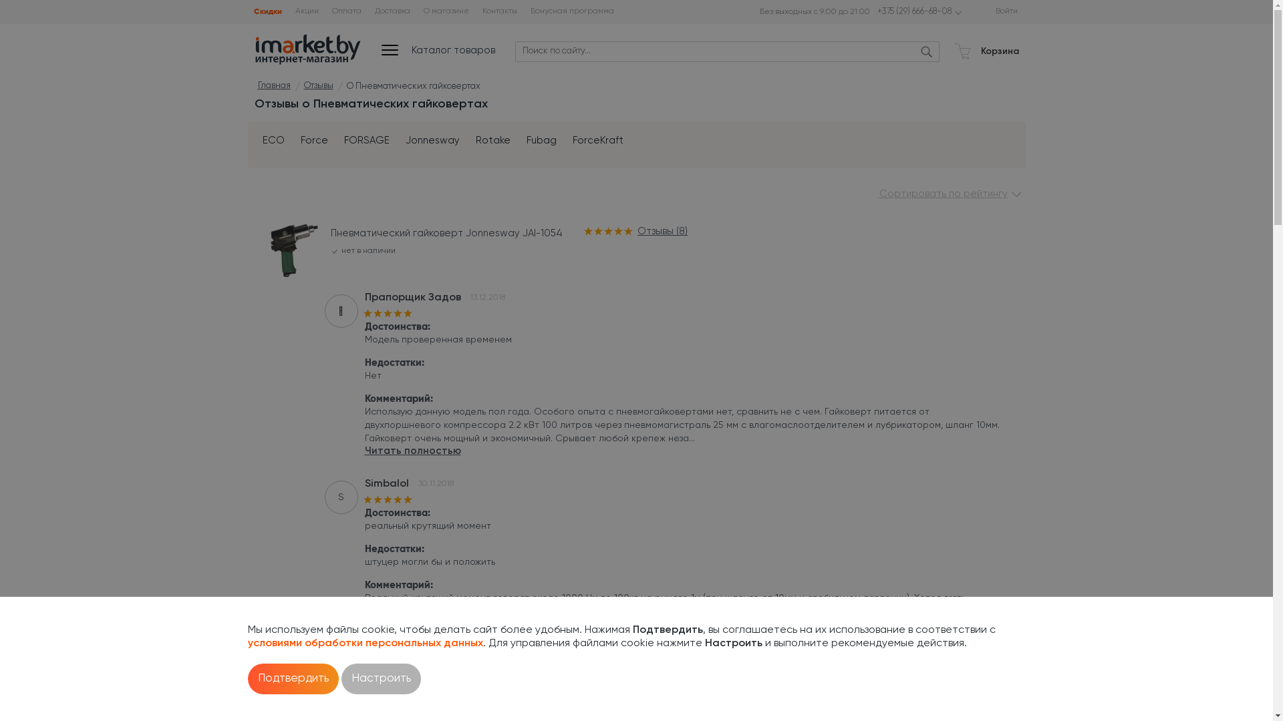 The height and width of the screenshot is (721, 1283). Describe the element at coordinates (541, 141) in the screenshot. I see `Fubag` at that location.